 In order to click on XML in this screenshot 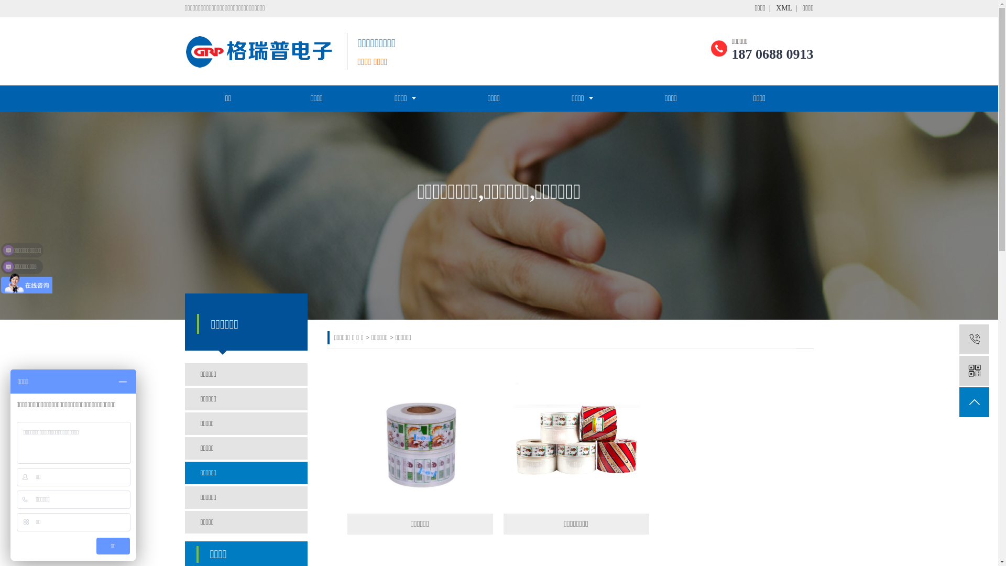, I will do `click(784, 8)`.